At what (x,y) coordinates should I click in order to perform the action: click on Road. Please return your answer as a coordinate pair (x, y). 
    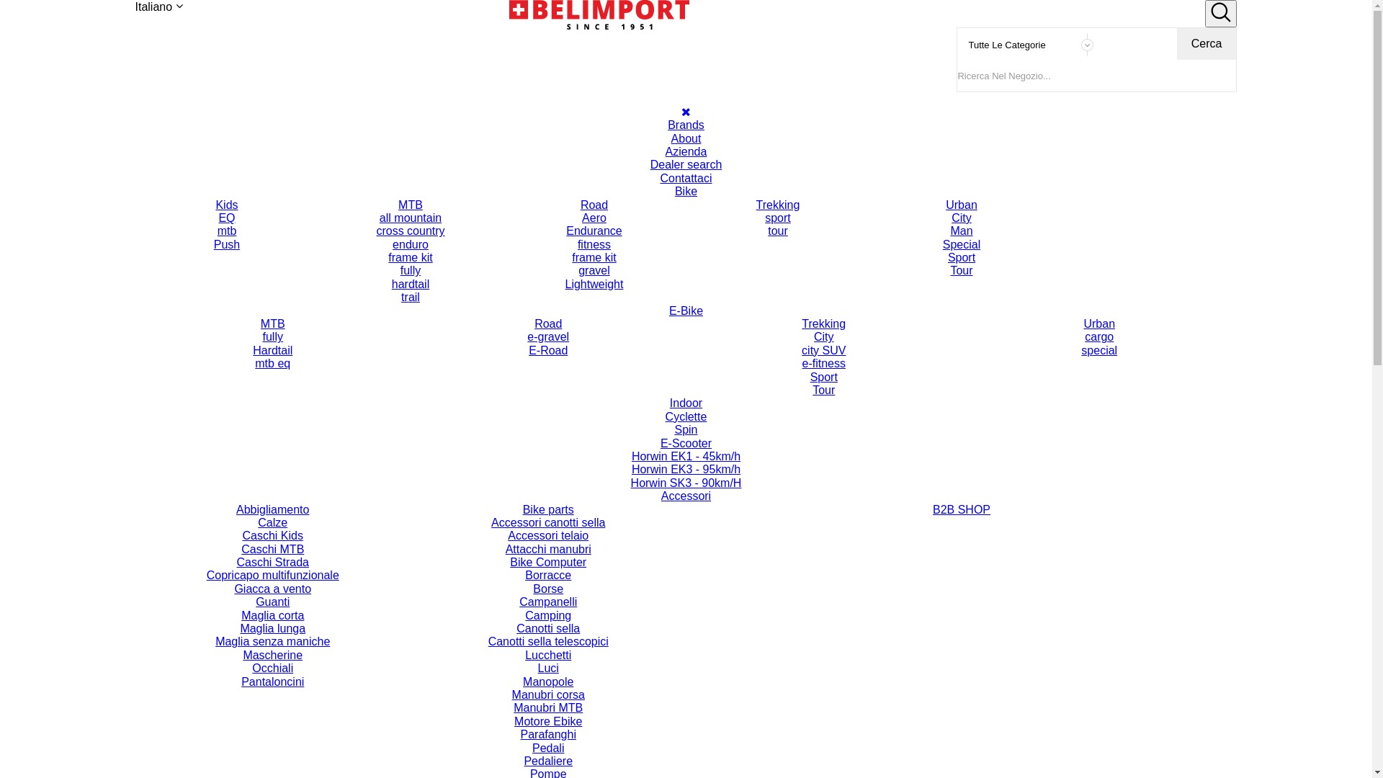
    Looking at the image, I should click on (594, 205).